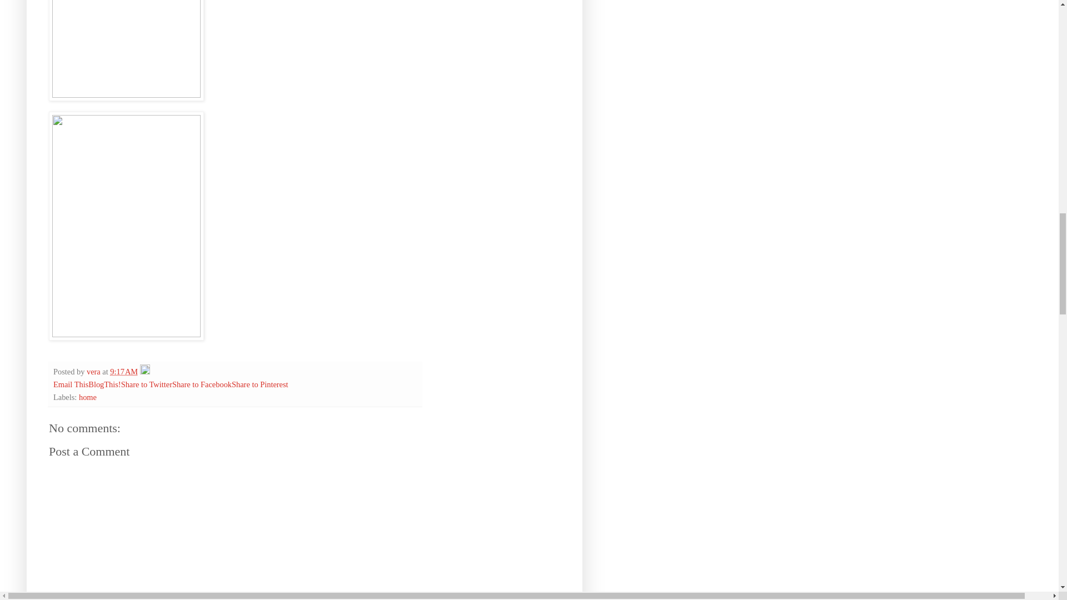 The height and width of the screenshot is (600, 1067). Describe the element at coordinates (147, 384) in the screenshot. I see `Share to Twitter` at that location.